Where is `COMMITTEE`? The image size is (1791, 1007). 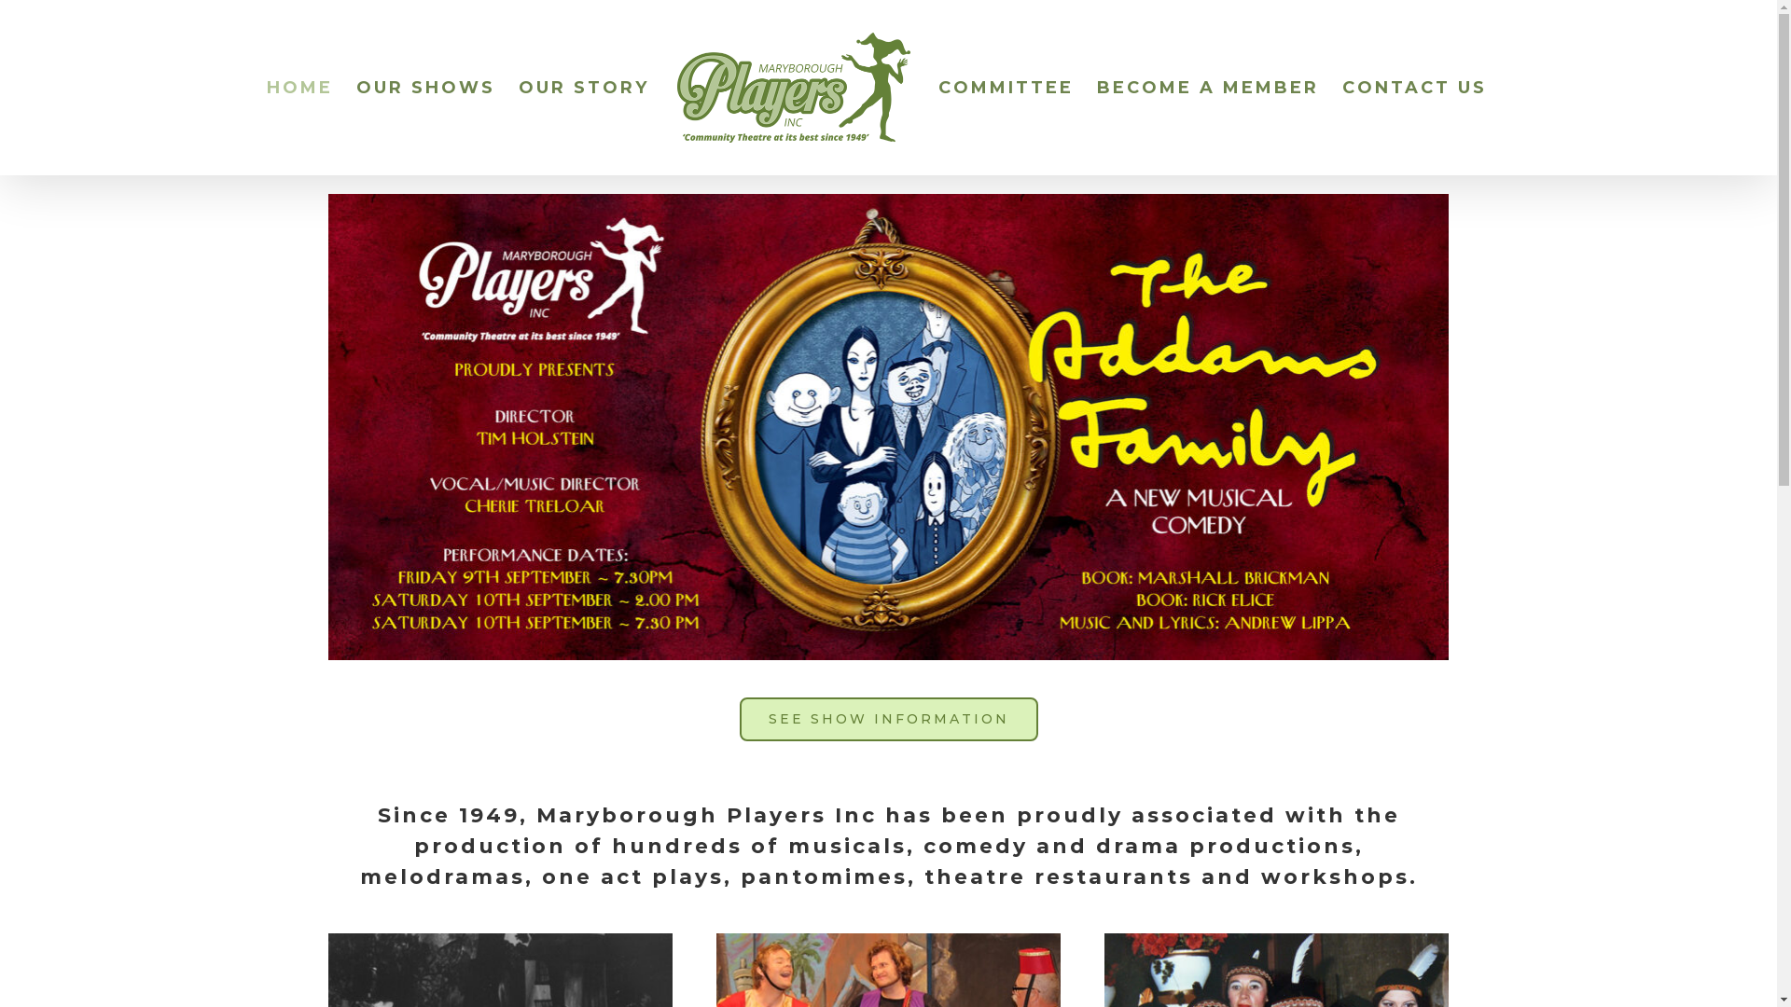
COMMITTEE is located at coordinates (1006, 88).